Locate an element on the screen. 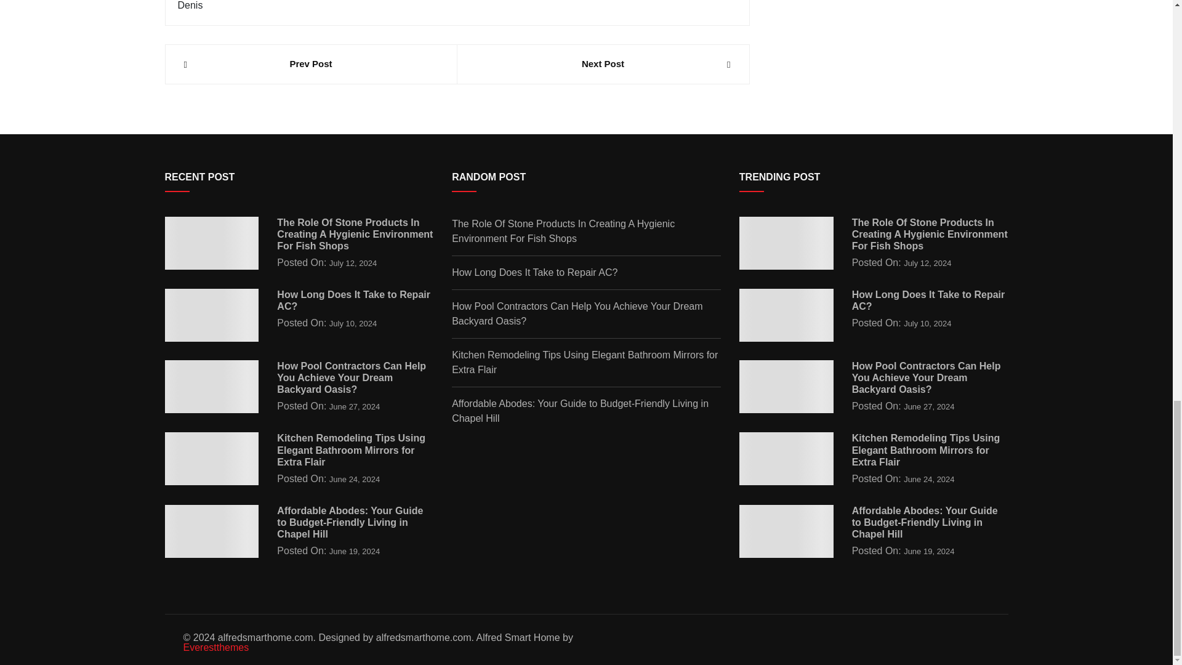  Next Post is located at coordinates (602, 64).